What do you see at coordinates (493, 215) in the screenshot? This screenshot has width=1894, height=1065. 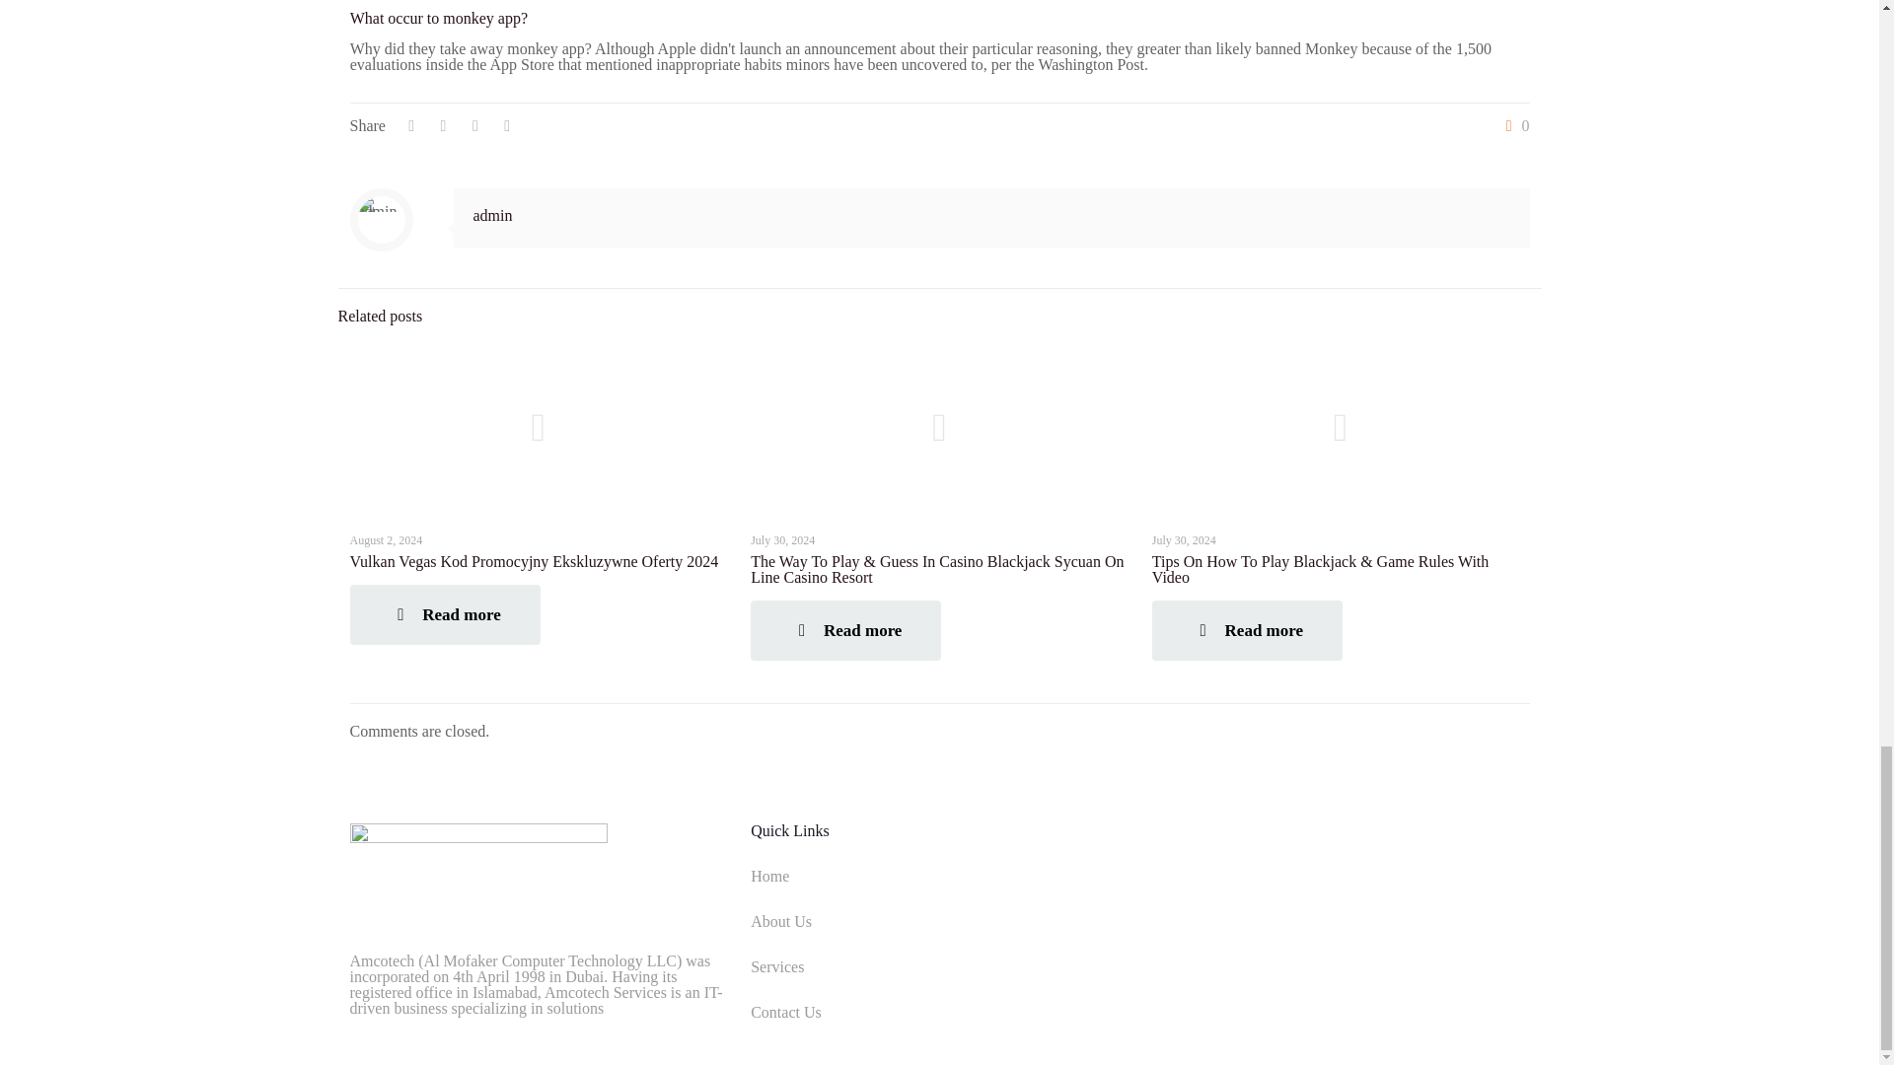 I see `admin` at bounding box center [493, 215].